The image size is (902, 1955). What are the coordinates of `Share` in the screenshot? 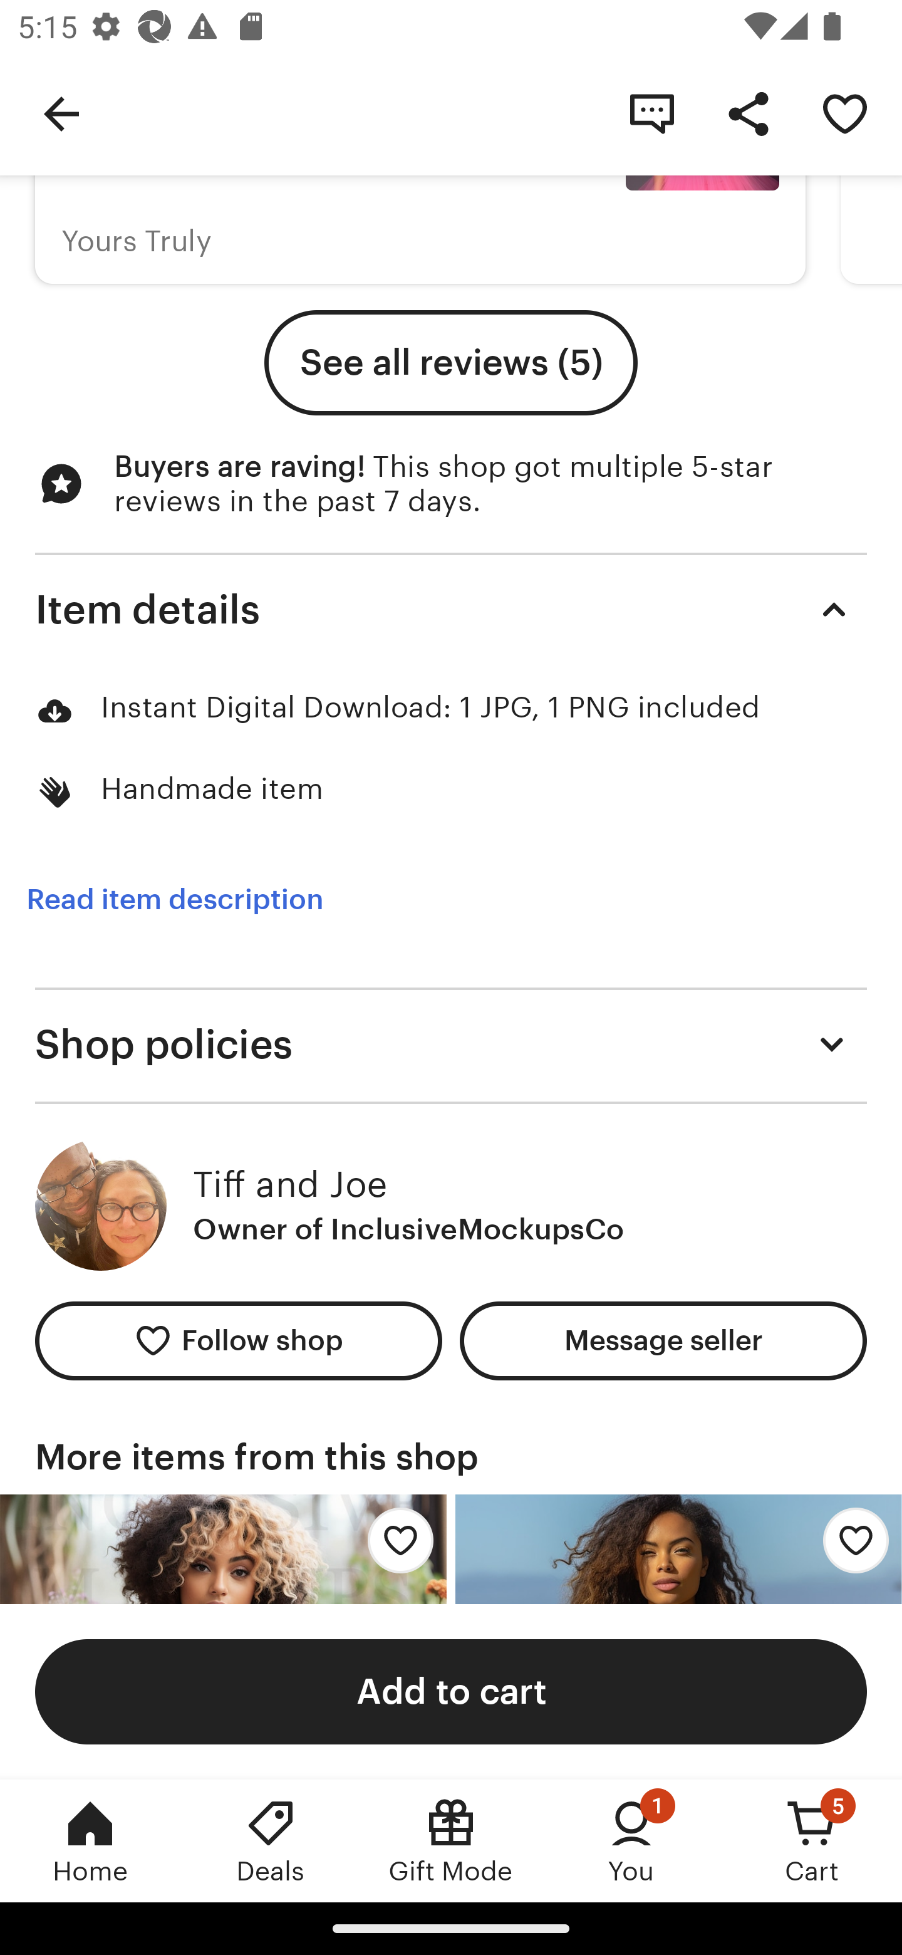 It's located at (748, 113).